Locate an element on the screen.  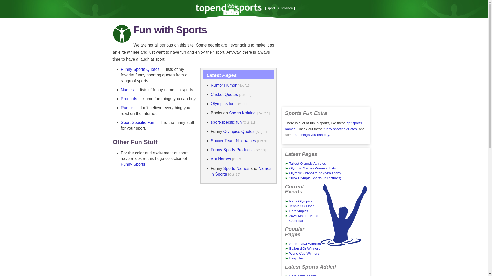
Sports Names is located at coordinates (236, 169).